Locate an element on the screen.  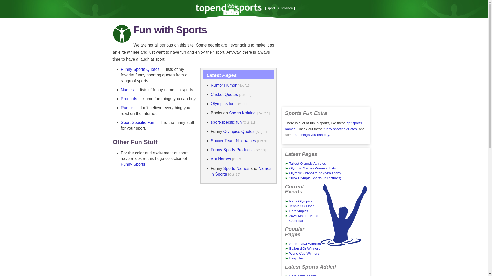
Sports Names is located at coordinates (236, 169).